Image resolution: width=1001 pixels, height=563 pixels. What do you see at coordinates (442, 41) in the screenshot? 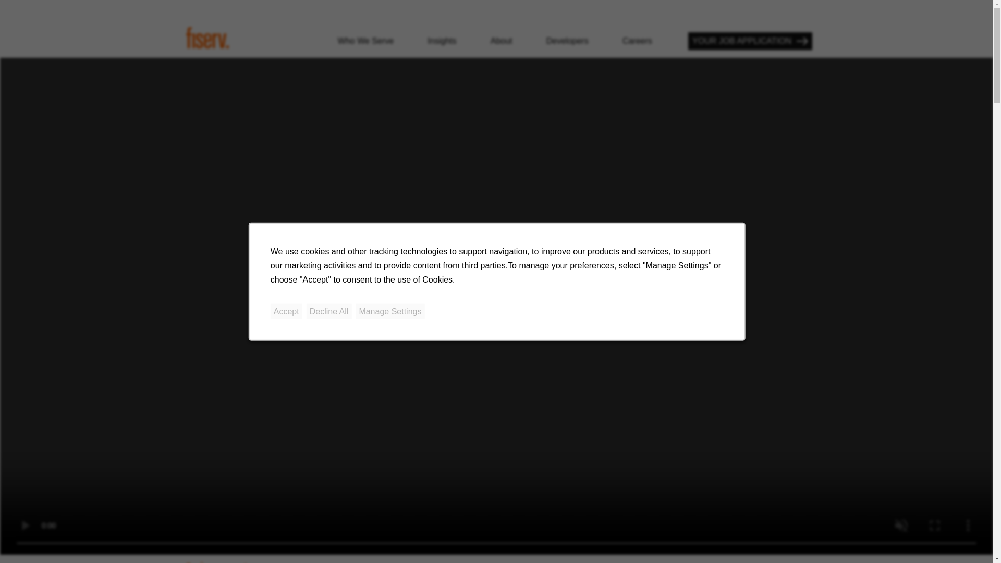
I see `Go to Insights page` at bounding box center [442, 41].